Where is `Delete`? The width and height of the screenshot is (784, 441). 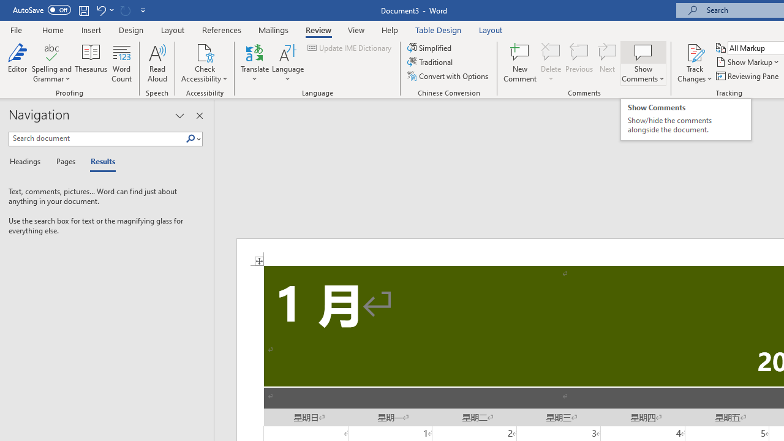
Delete is located at coordinates (551, 51).